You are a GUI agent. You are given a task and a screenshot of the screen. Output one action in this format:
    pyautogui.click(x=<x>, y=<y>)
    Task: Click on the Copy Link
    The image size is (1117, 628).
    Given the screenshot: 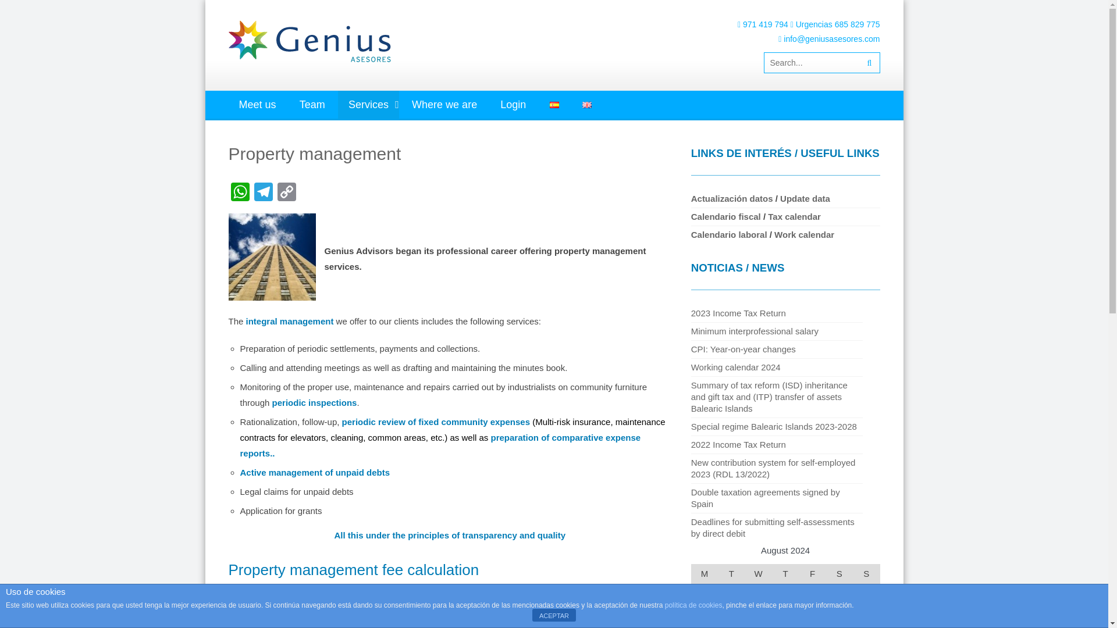 What is the action you would take?
    pyautogui.click(x=286, y=193)
    